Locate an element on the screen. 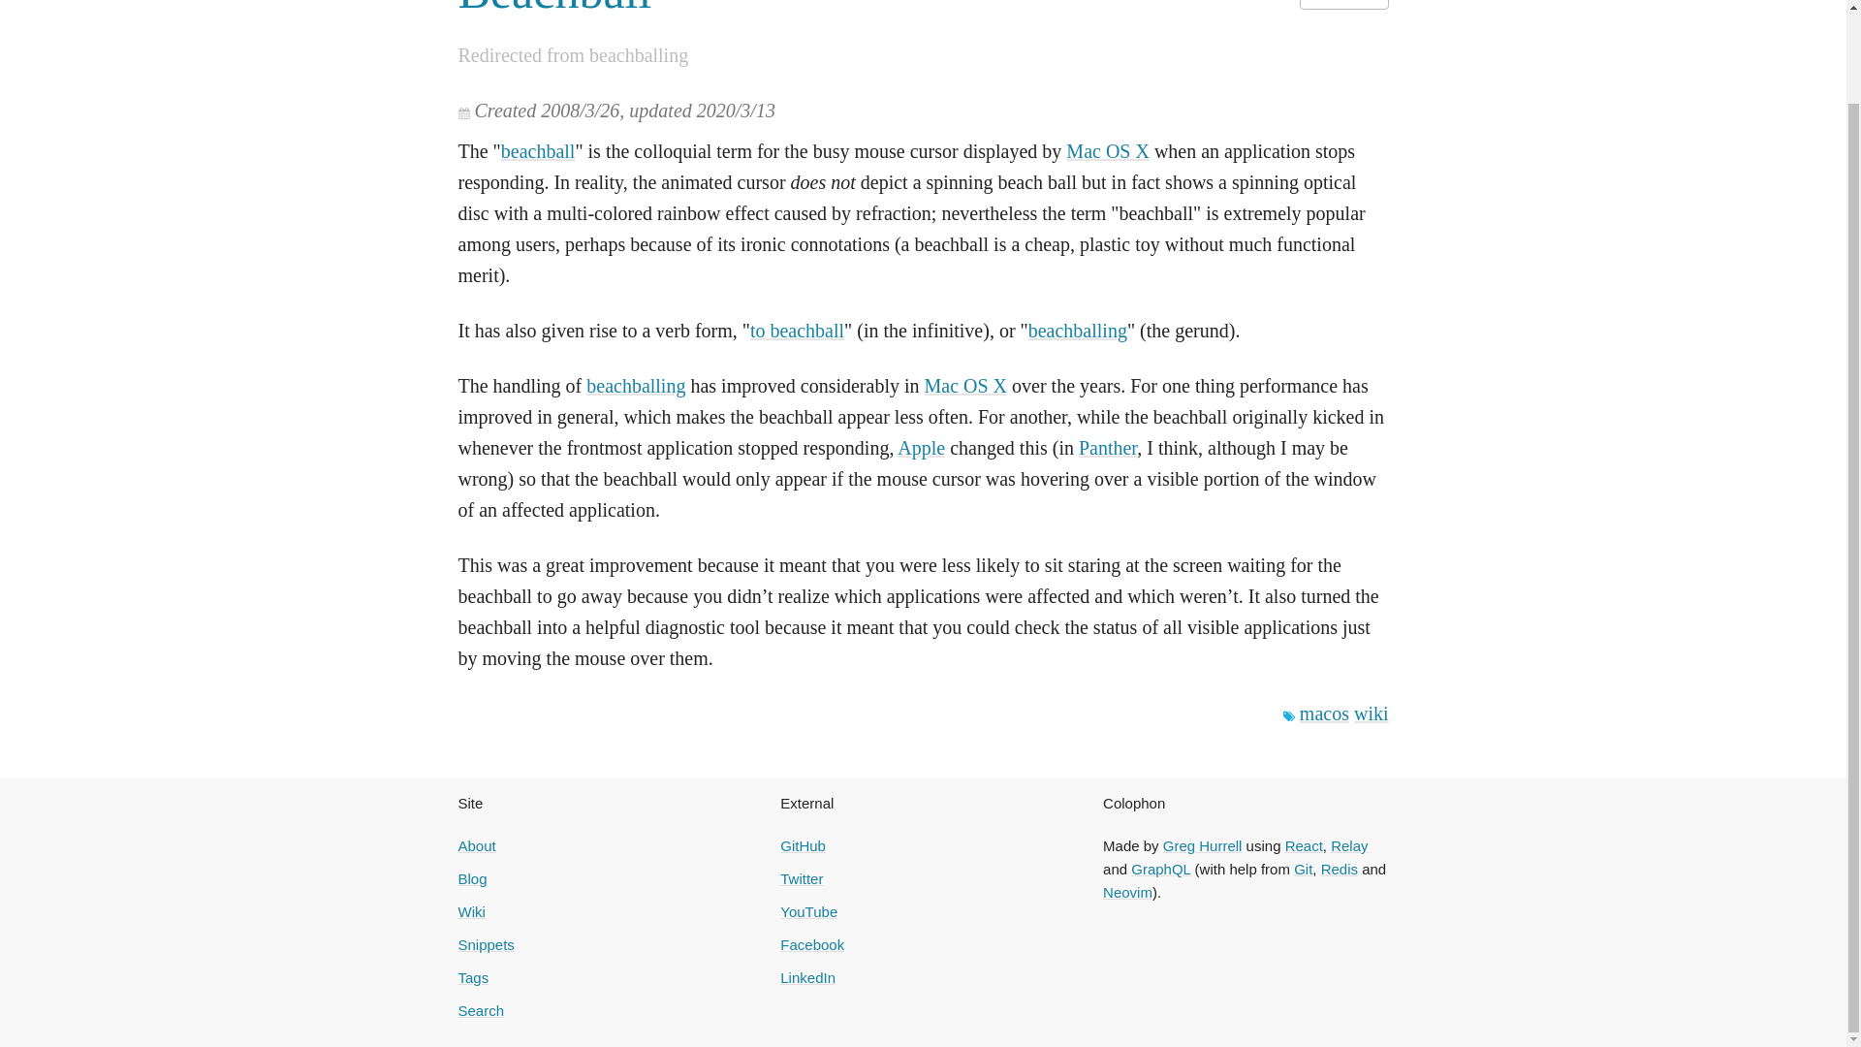 The image size is (1861, 1047). Mac OS X is located at coordinates (1108, 151).